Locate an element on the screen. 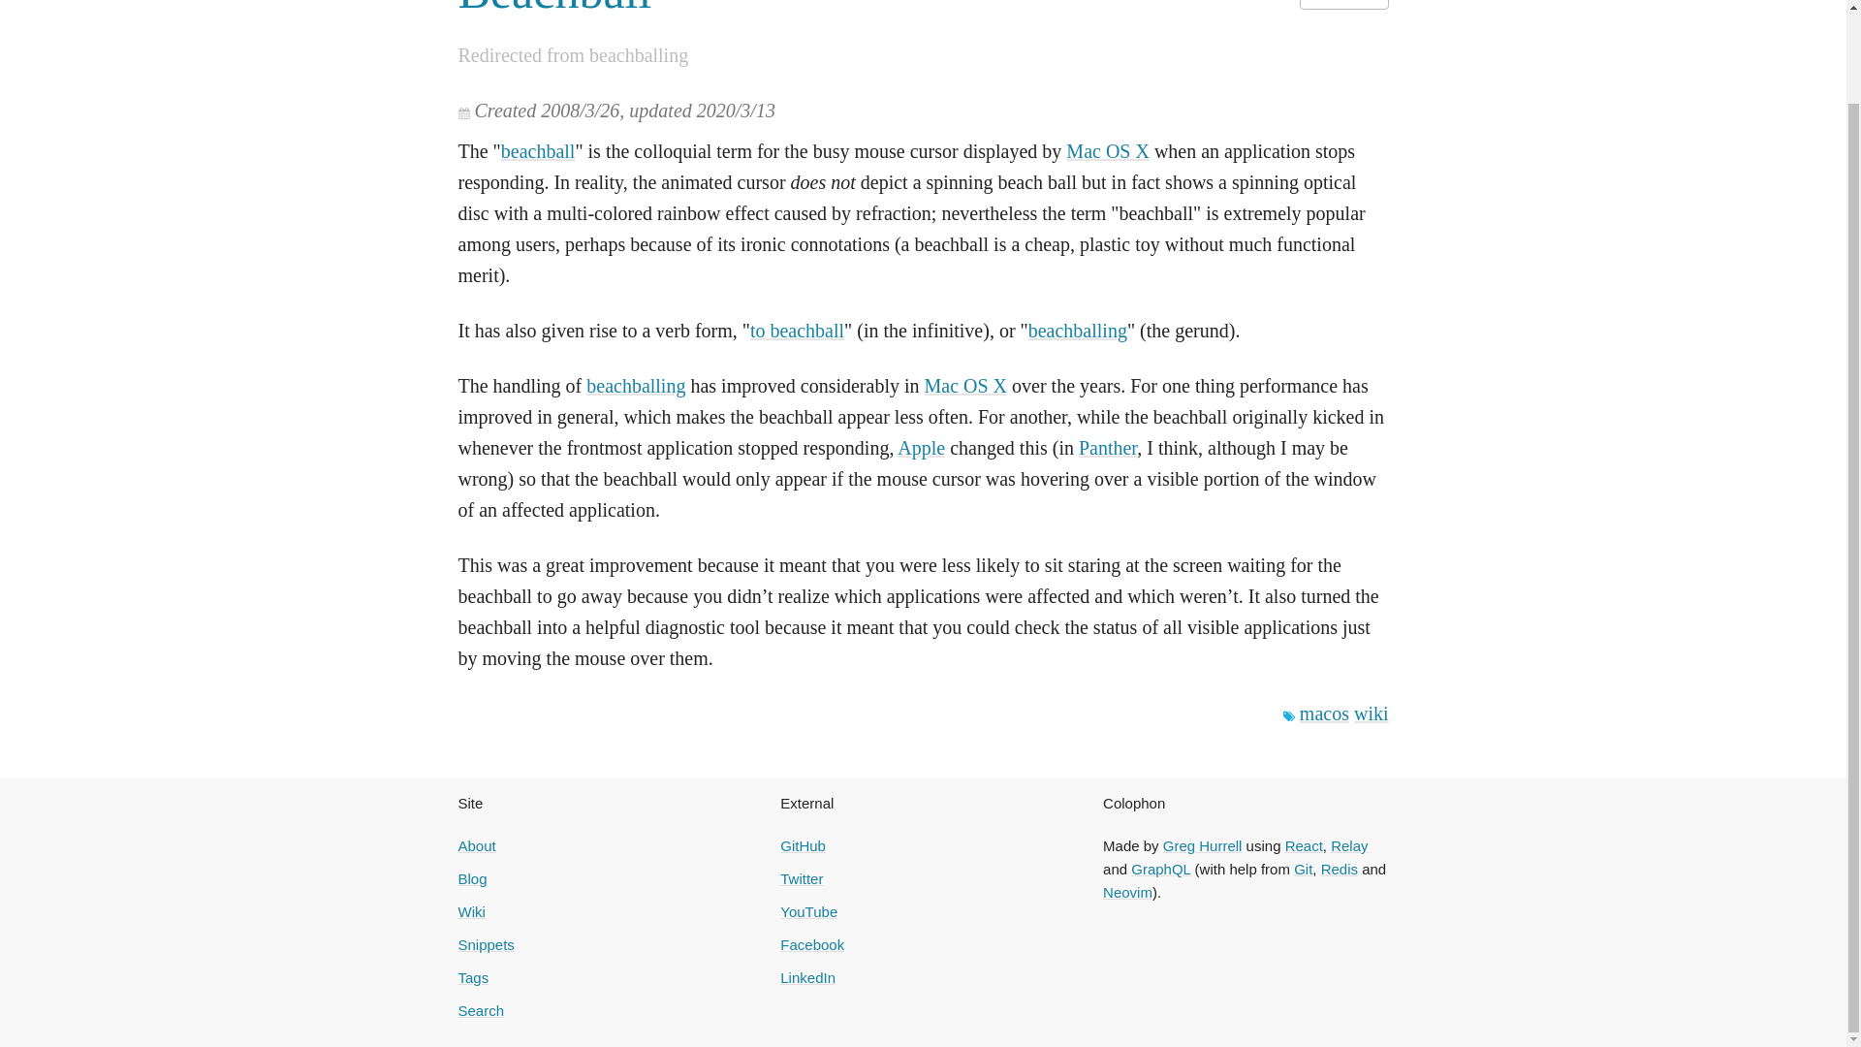 The image size is (1861, 1047). Mac OS X is located at coordinates (1108, 151).